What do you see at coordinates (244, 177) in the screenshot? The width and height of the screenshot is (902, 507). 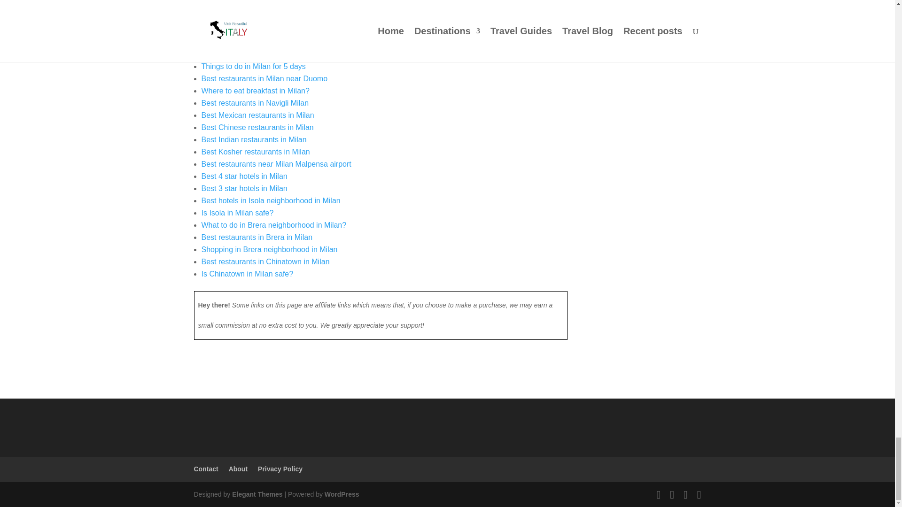 I see `Best 4 star hotels in Milan` at bounding box center [244, 177].